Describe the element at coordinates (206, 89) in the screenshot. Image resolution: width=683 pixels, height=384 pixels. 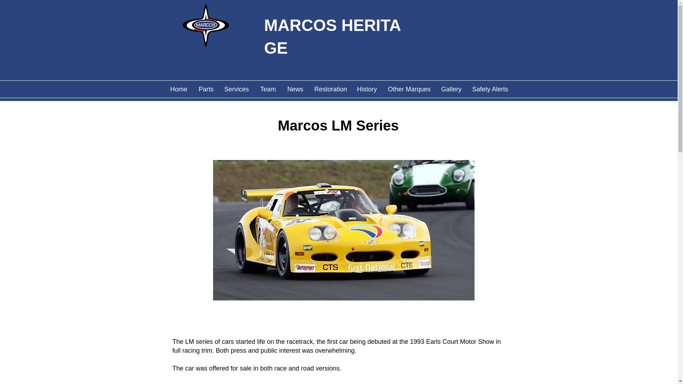
I see `Parts` at that location.